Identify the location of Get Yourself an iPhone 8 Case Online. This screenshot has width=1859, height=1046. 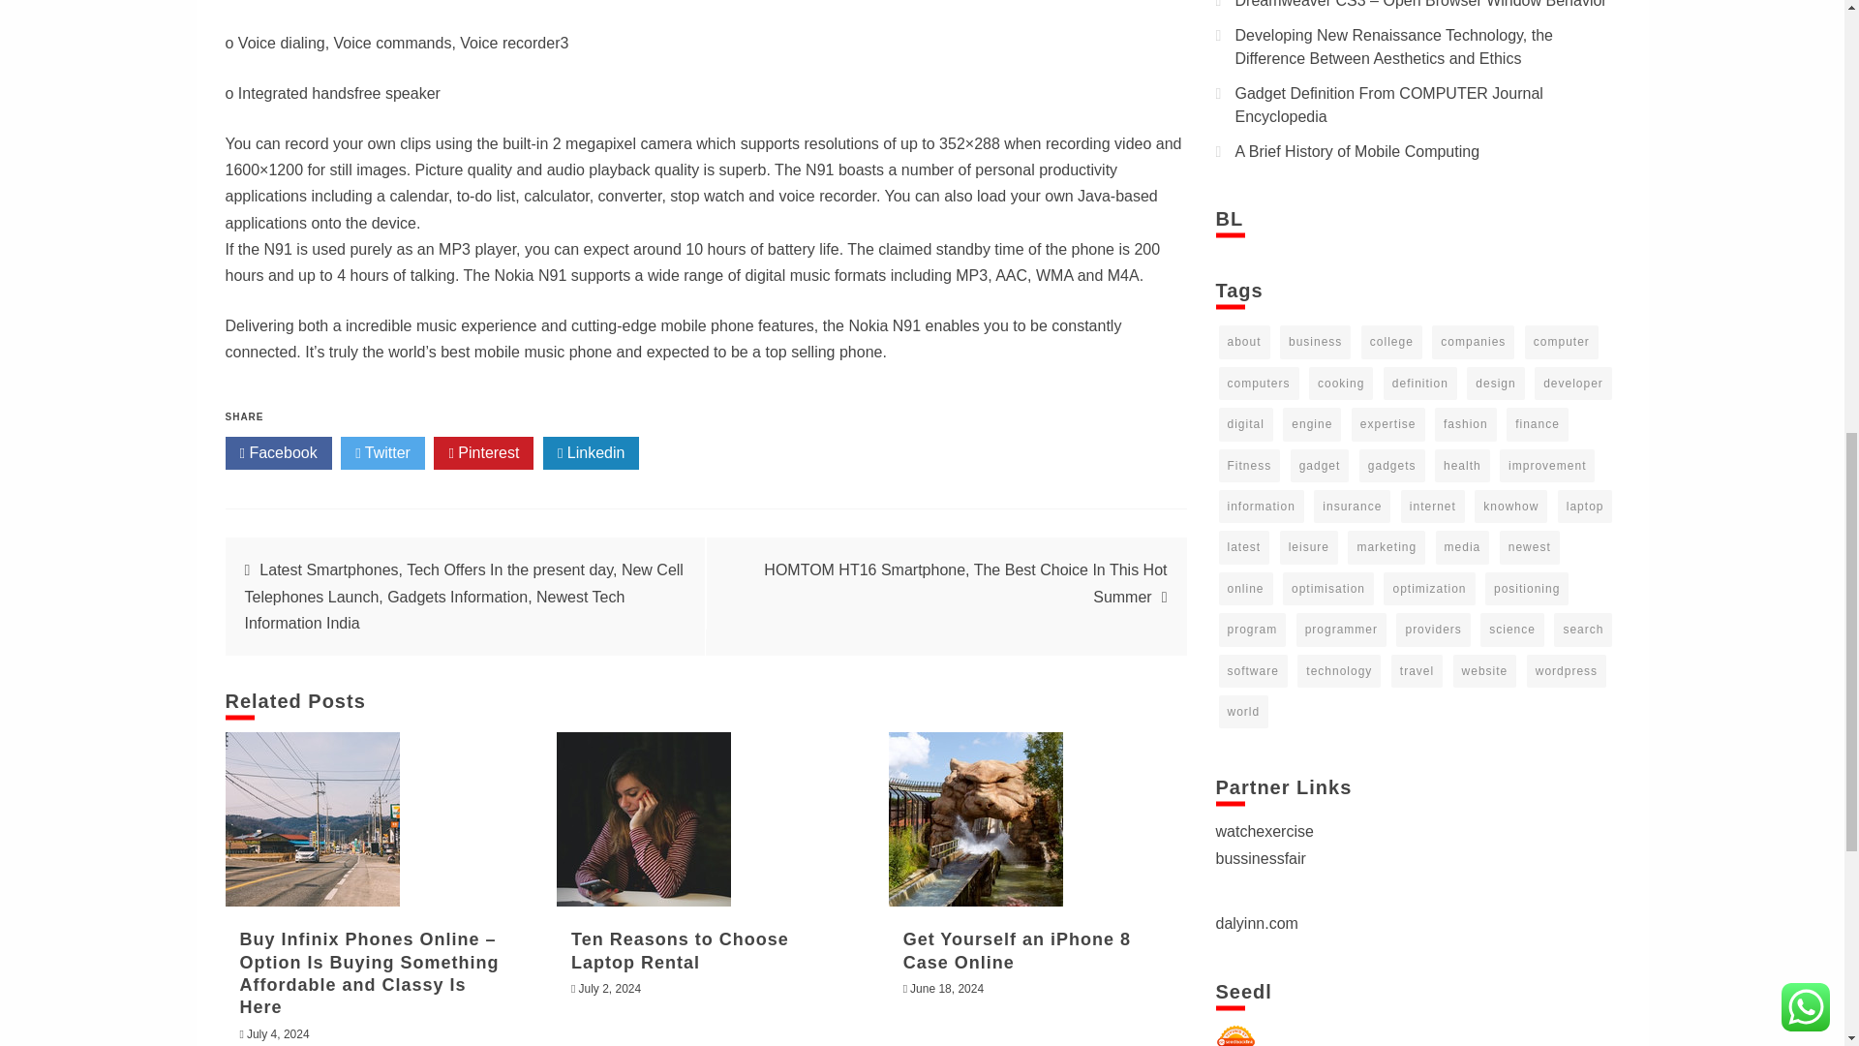
(976, 819).